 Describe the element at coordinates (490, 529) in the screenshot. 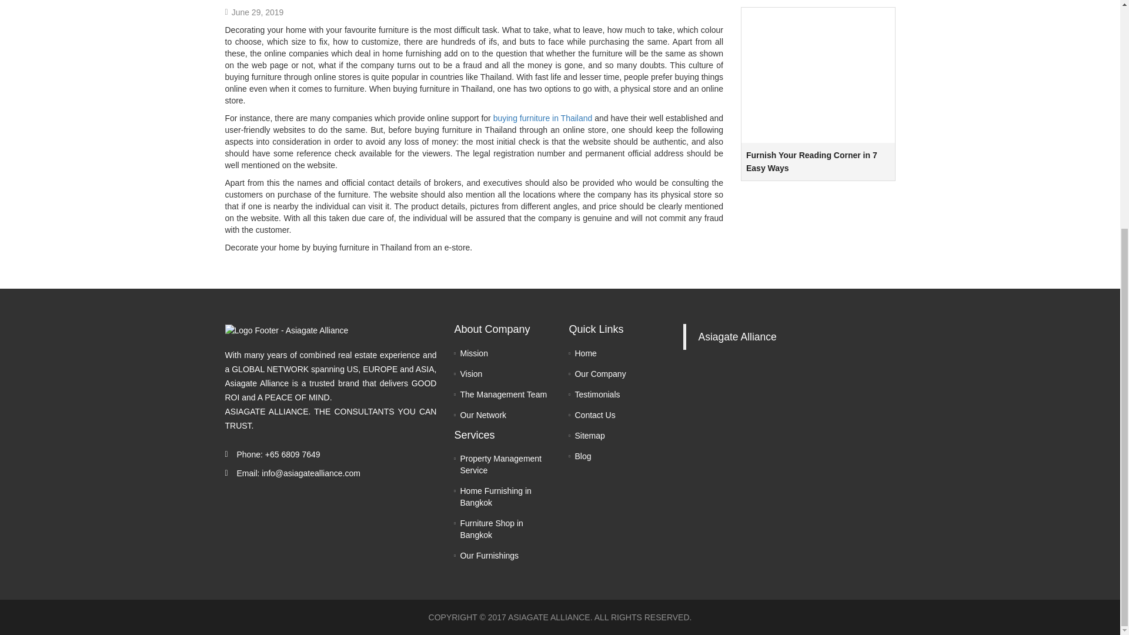

I see `Furniture Shop in Bangkok` at that location.